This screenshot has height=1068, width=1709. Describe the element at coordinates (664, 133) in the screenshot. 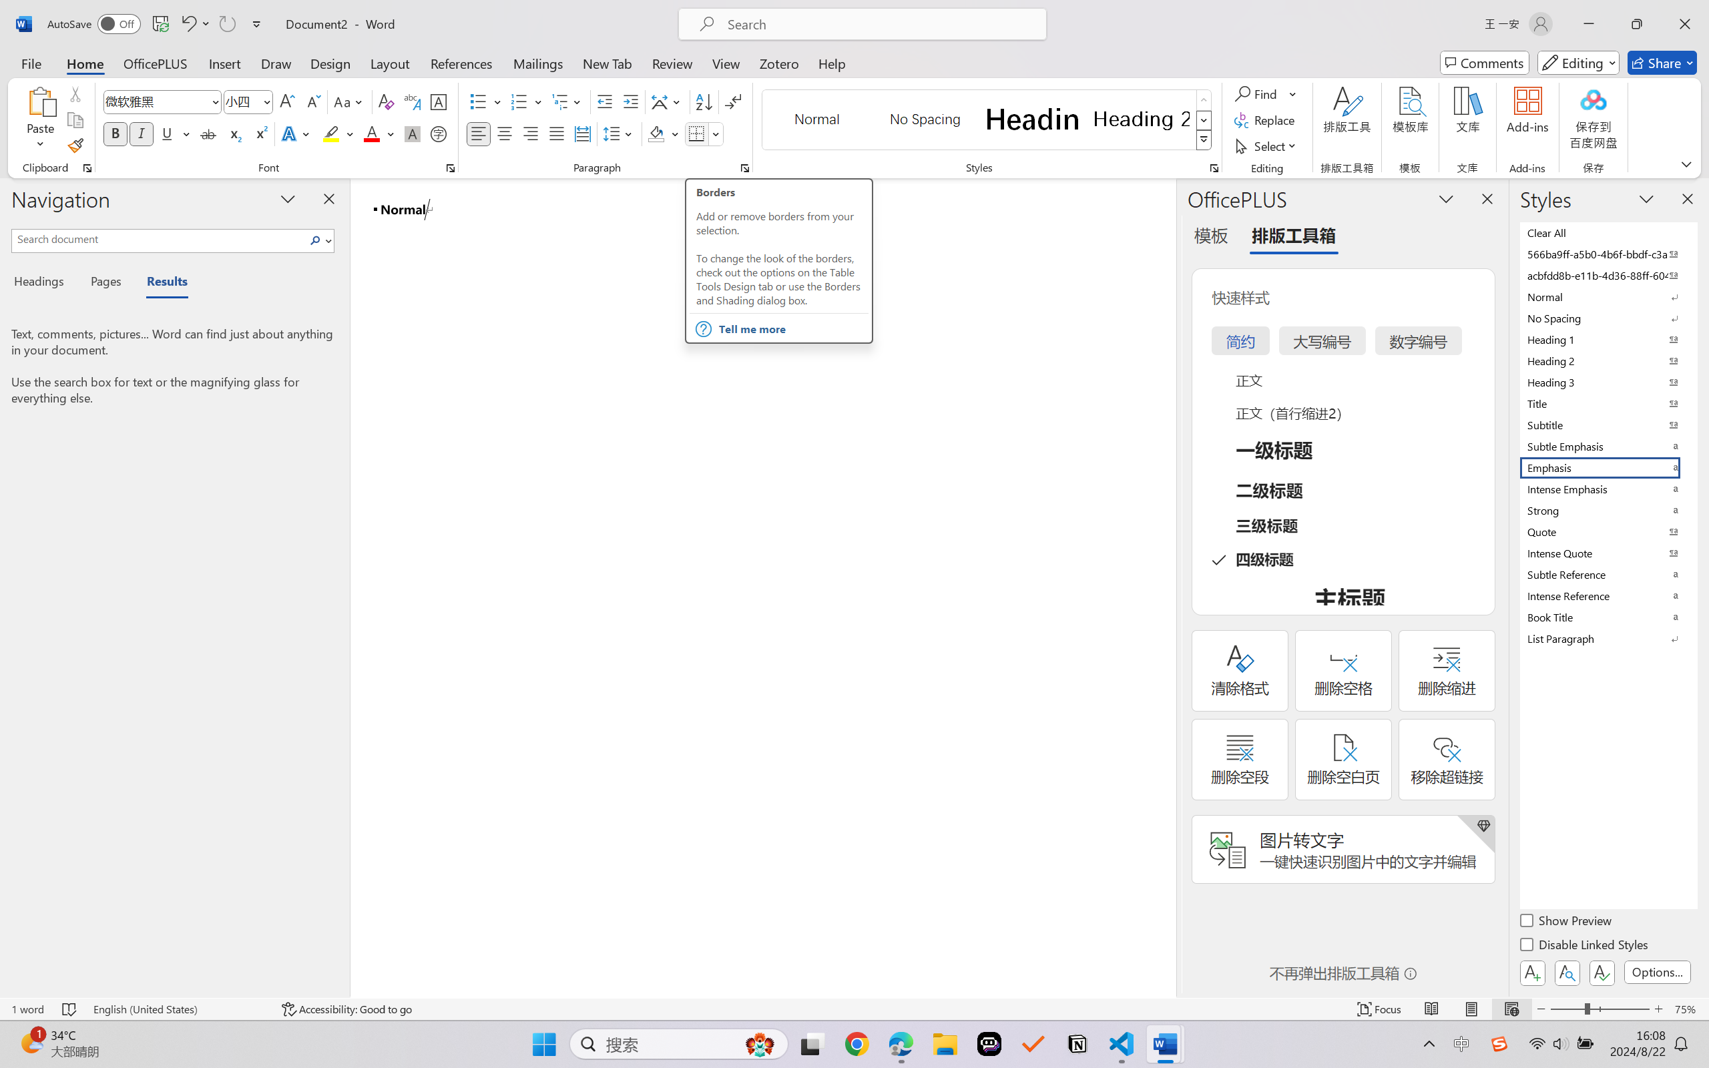

I see `Shading` at that location.